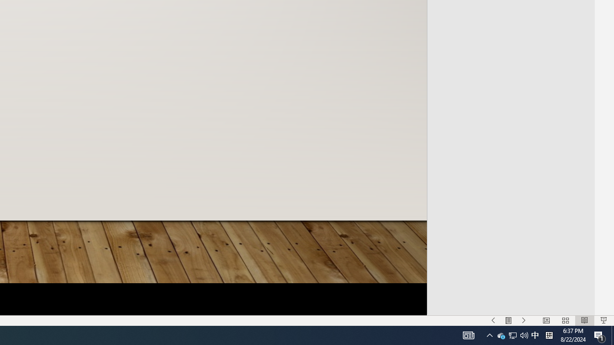 The height and width of the screenshot is (345, 614). I want to click on Chinese Traditional, so click(510, 109).